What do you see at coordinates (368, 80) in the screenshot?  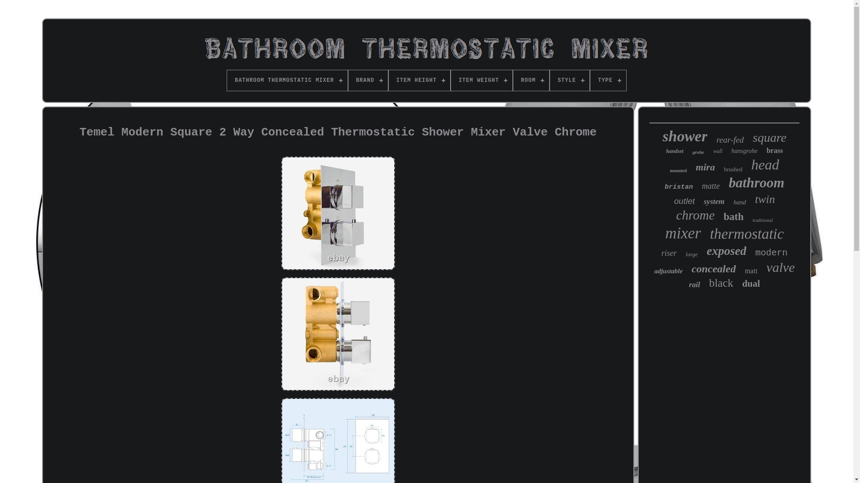 I see `BRAND` at bounding box center [368, 80].